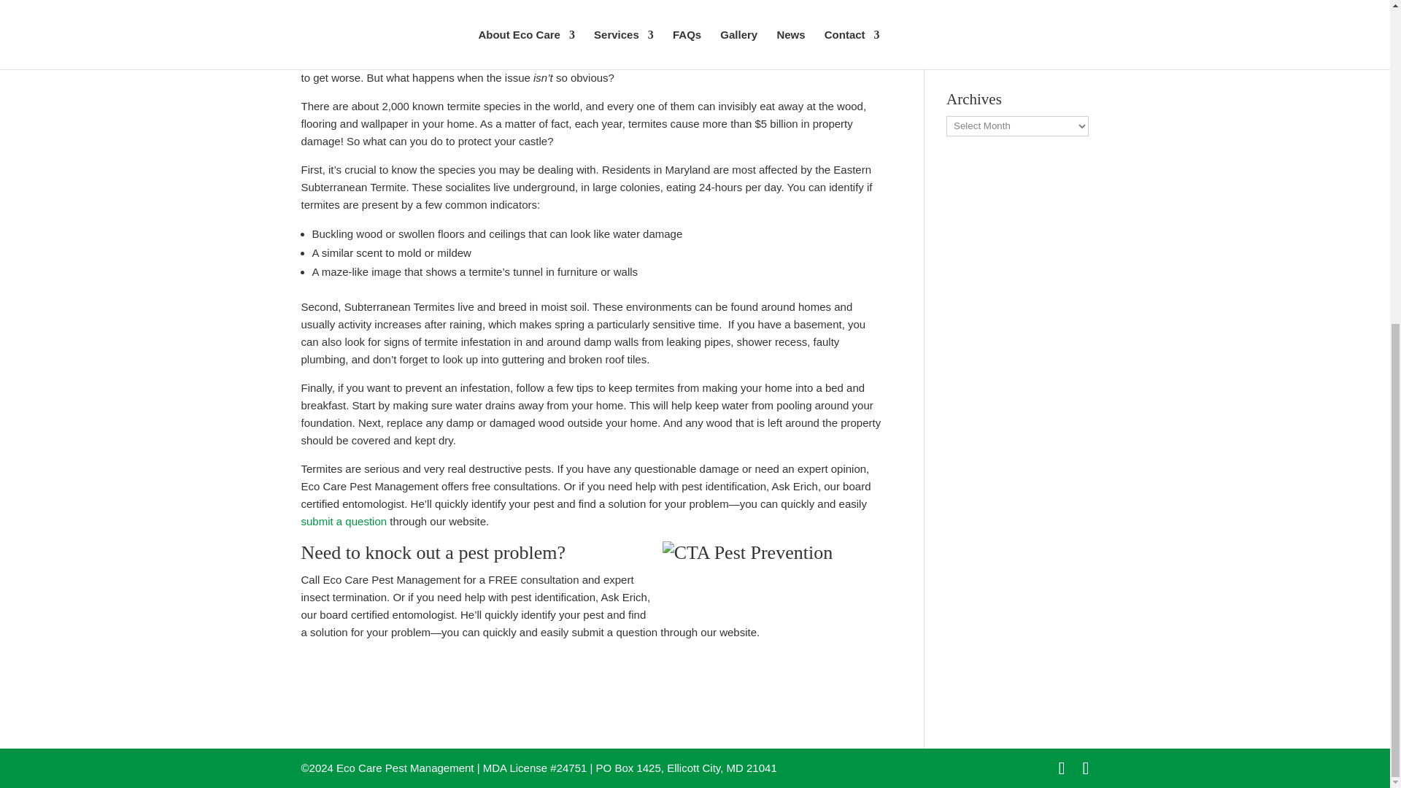 Image resolution: width=1401 pixels, height=788 pixels. What do you see at coordinates (343, 521) in the screenshot?
I see `submit a question` at bounding box center [343, 521].